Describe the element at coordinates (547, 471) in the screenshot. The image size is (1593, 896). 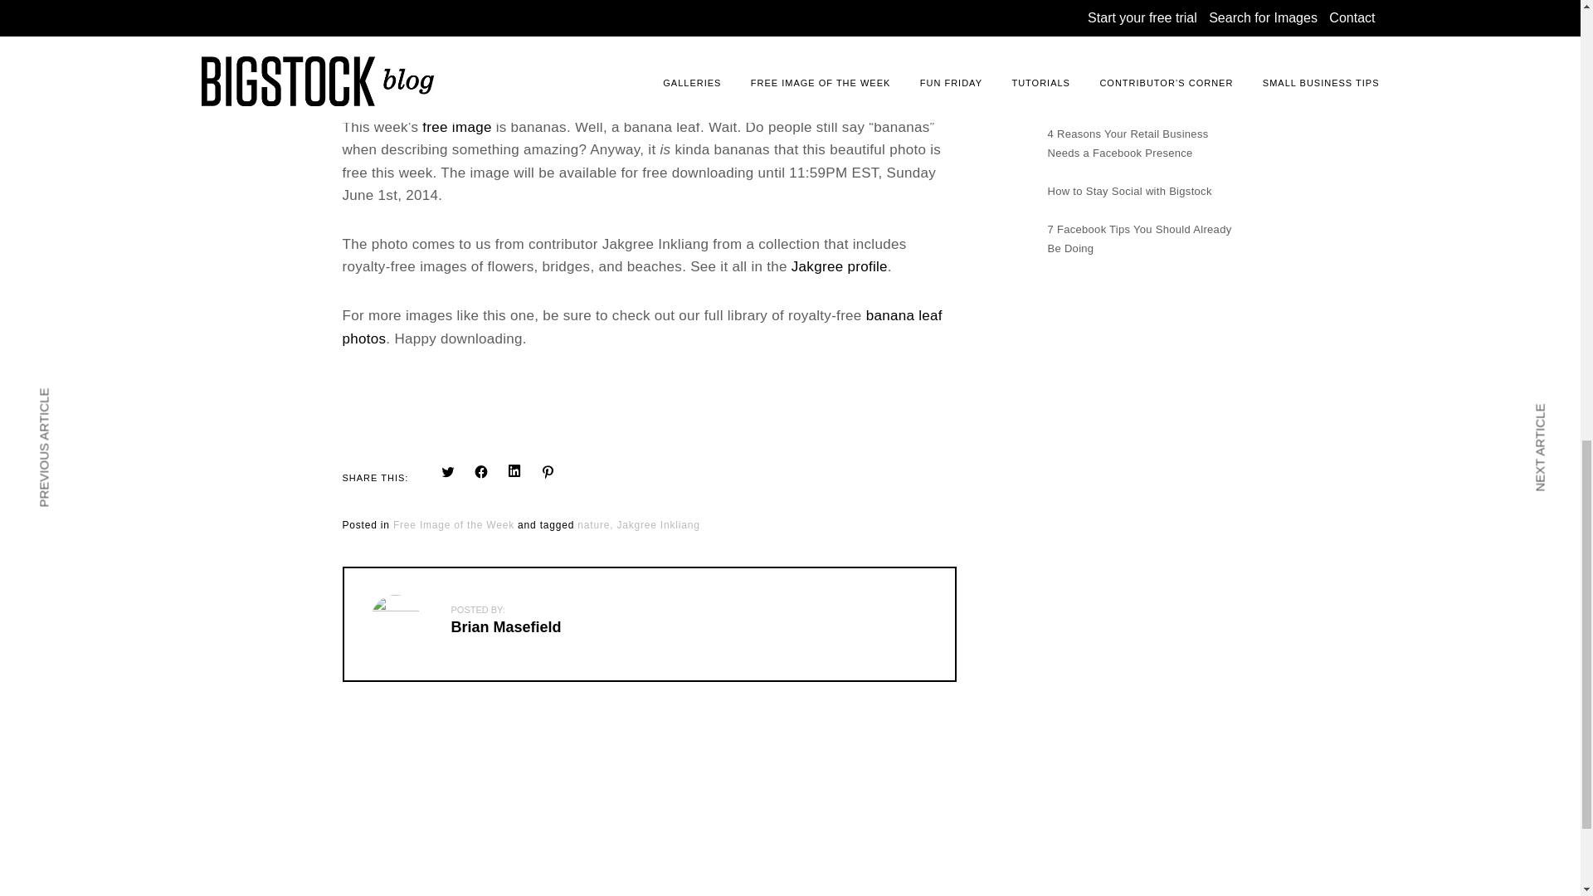
I see `Click to share on Pinterest` at that location.